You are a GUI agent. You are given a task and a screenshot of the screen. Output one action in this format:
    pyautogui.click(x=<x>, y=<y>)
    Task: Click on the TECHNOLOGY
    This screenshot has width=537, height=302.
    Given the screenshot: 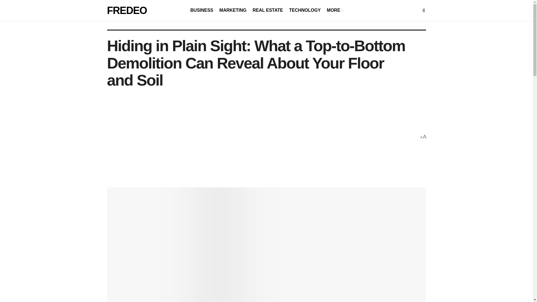 What is the action you would take?
    pyautogui.click(x=305, y=10)
    